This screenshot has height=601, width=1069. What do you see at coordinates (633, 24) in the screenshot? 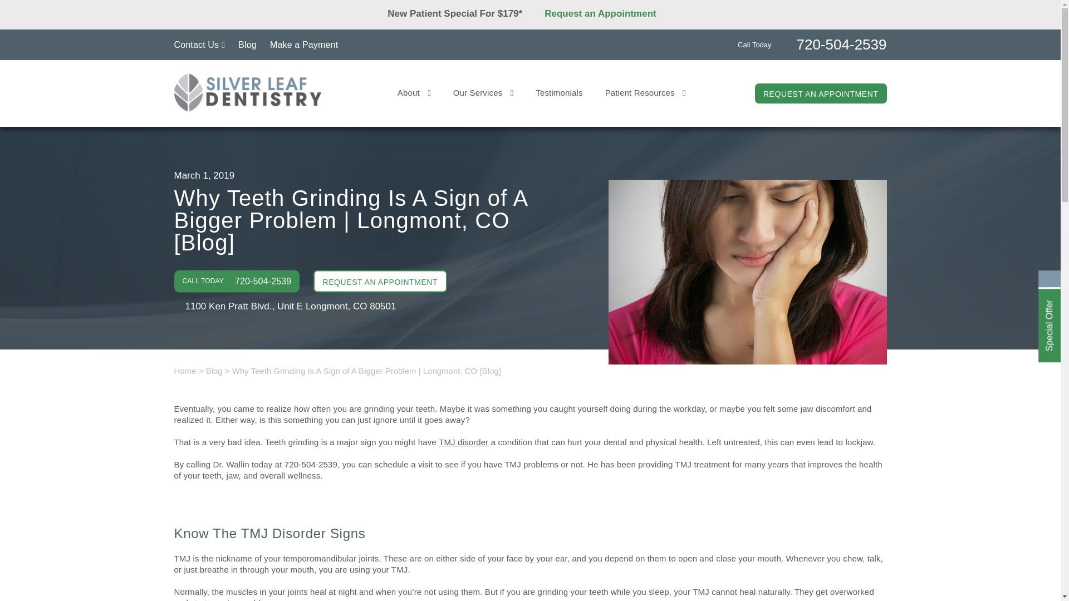
I see `Request an Appointment` at bounding box center [633, 24].